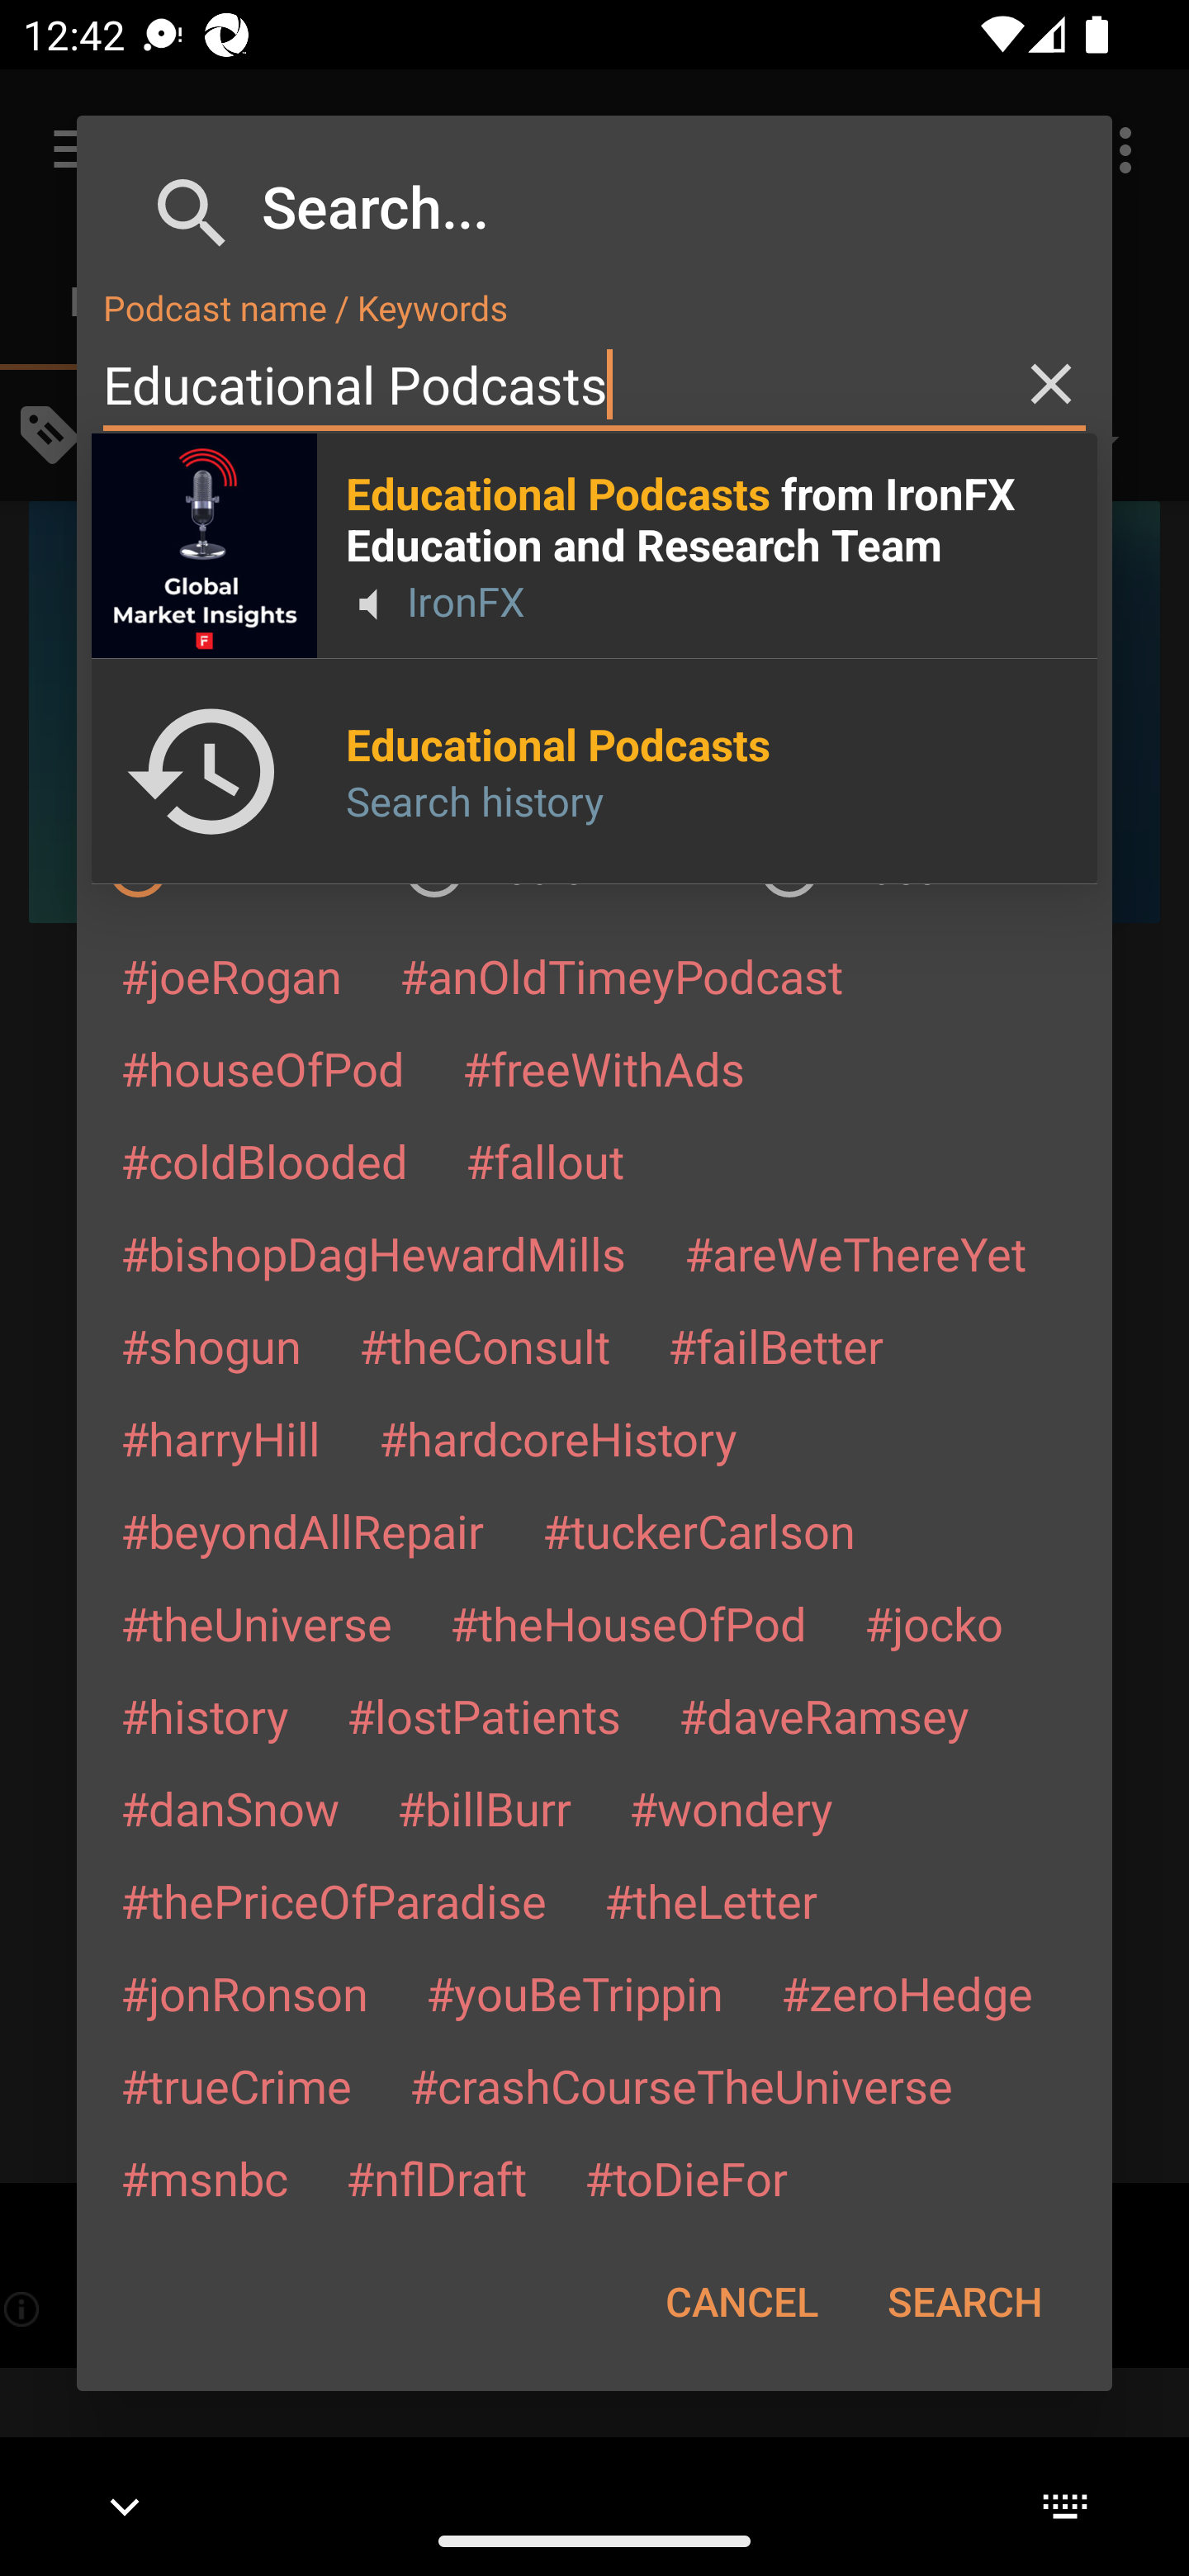 The width and height of the screenshot is (1189, 2576). What do you see at coordinates (907, 1993) in the screenshot?
I see `#zeroHedge` at bounding box center [907, 1993].